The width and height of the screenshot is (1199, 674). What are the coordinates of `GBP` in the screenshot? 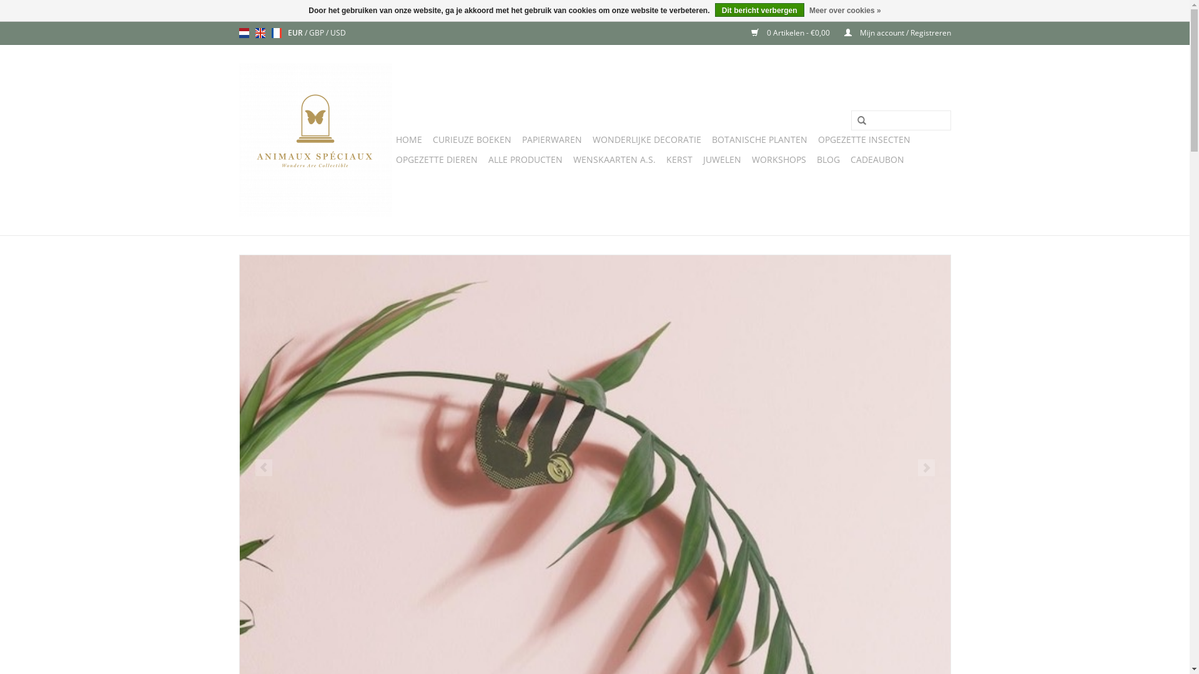 It's located at (317, 32).